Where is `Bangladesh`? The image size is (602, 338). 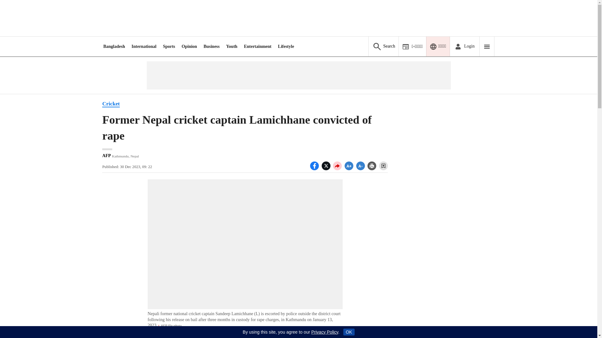 Bangladesh is located at coordinates (114, 46).